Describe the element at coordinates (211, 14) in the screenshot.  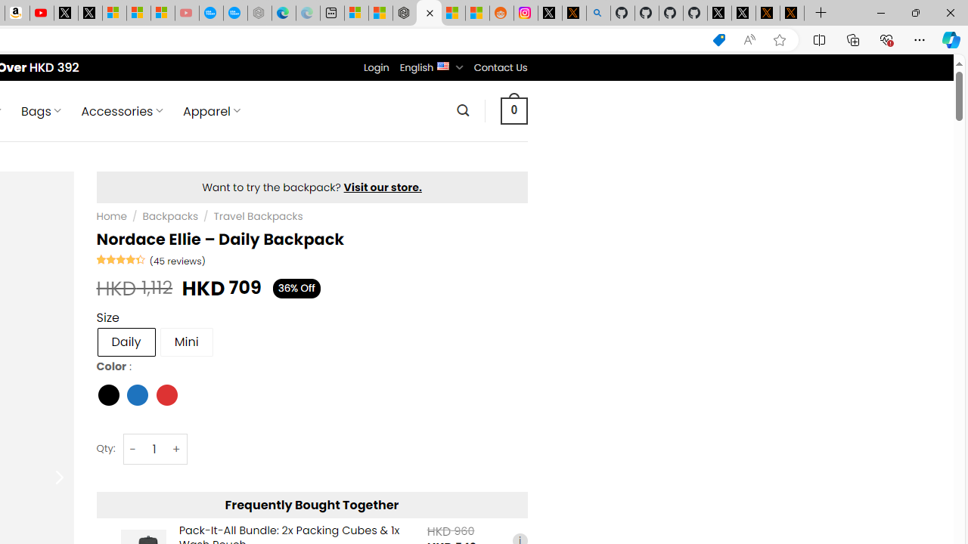
I see `Opinion: Op-Ed and Commentary - USA TODAY` at that location.